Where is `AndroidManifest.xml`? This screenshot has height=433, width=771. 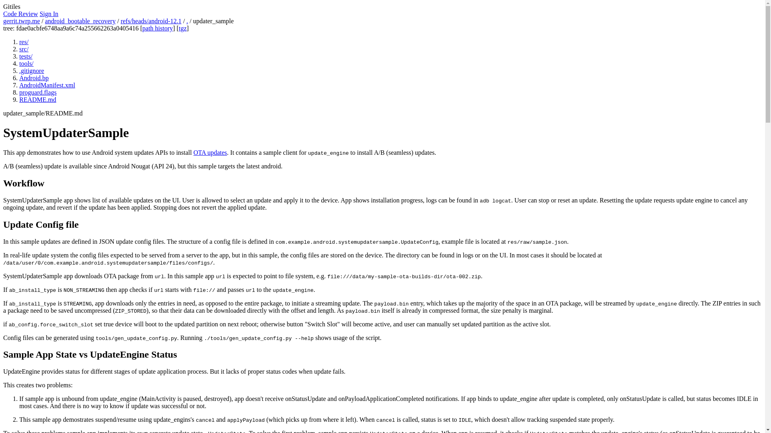 AndroidManifest.xml is located at coordinates (47, 85).